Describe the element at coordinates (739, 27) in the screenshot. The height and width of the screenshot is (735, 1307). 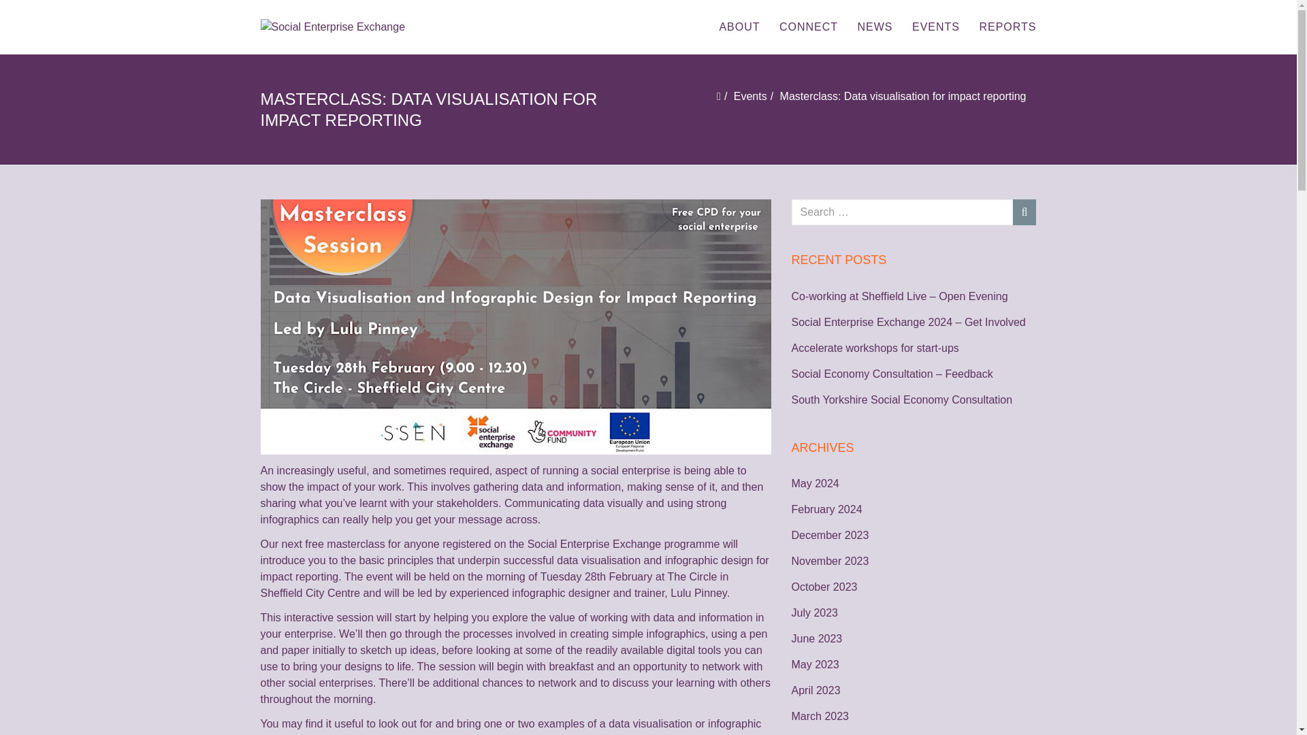
I see `ABOUT` at that location.